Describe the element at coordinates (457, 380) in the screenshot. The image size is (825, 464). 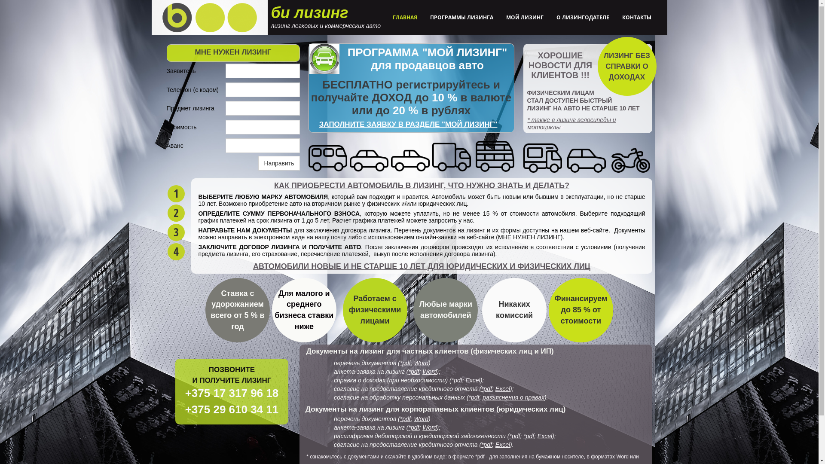
I see `*pdf` at that location.